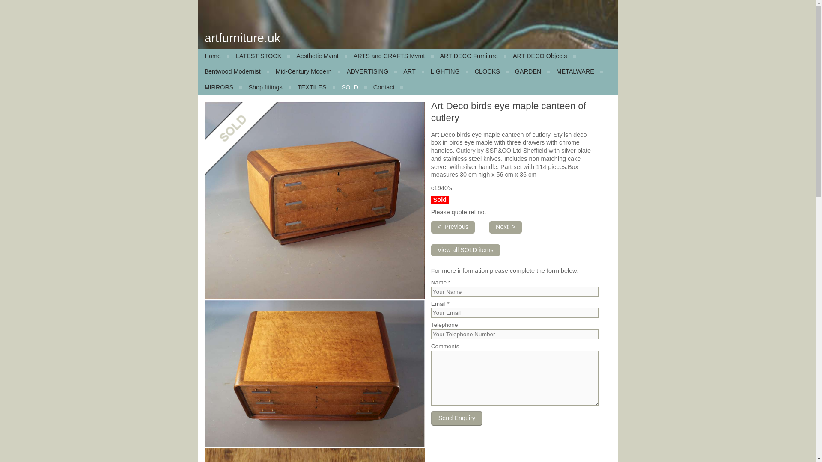 This screenshot has height=462, width=822. What do you see at coordinates (576, 72) in the screenshot?
I see `METALWARE` at bounding box center [576, 72].